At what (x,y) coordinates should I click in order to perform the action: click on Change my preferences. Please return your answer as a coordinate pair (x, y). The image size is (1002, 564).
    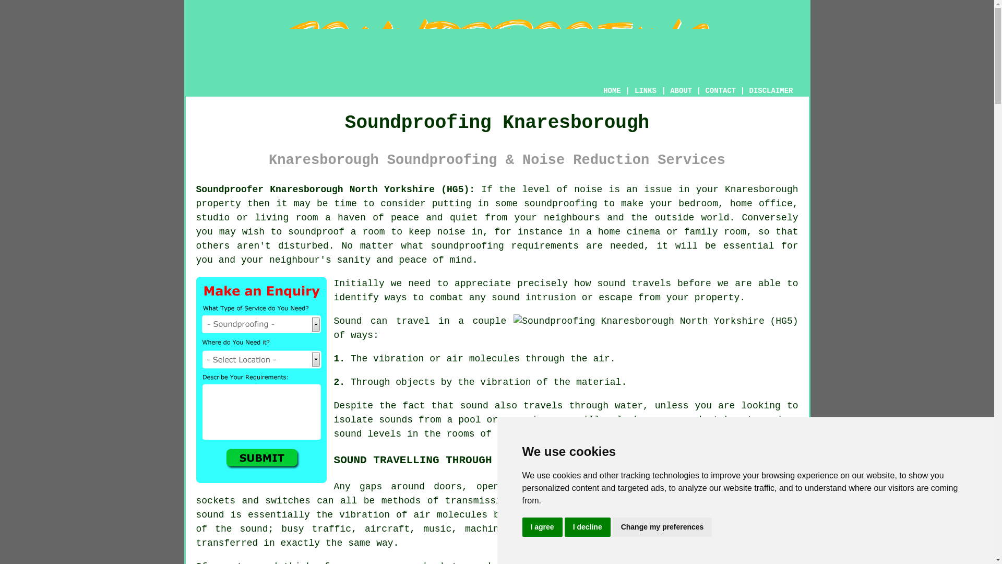
    Looking at the image, I should click on (662, 527).